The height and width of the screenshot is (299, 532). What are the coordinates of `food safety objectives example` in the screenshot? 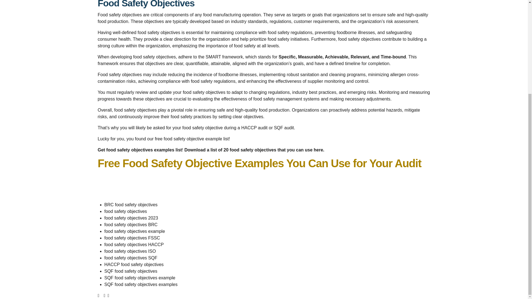 It's located at (135, 231).